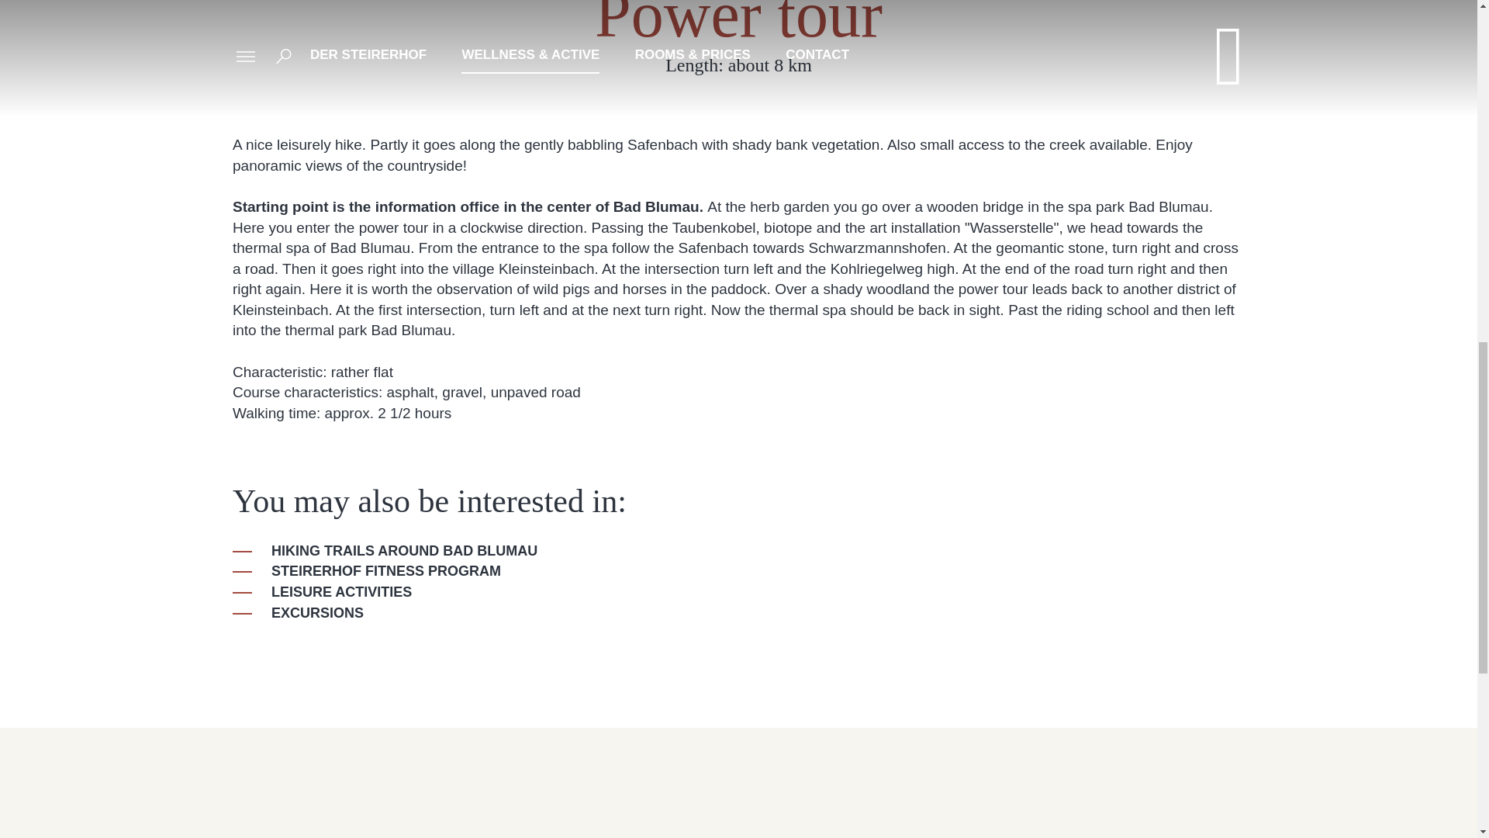  What do you see at coordinates (366, 571) in the screenshot?
I see `STEIRERHOF FITNESS PROGRAM` at bounding box center [366, 571].